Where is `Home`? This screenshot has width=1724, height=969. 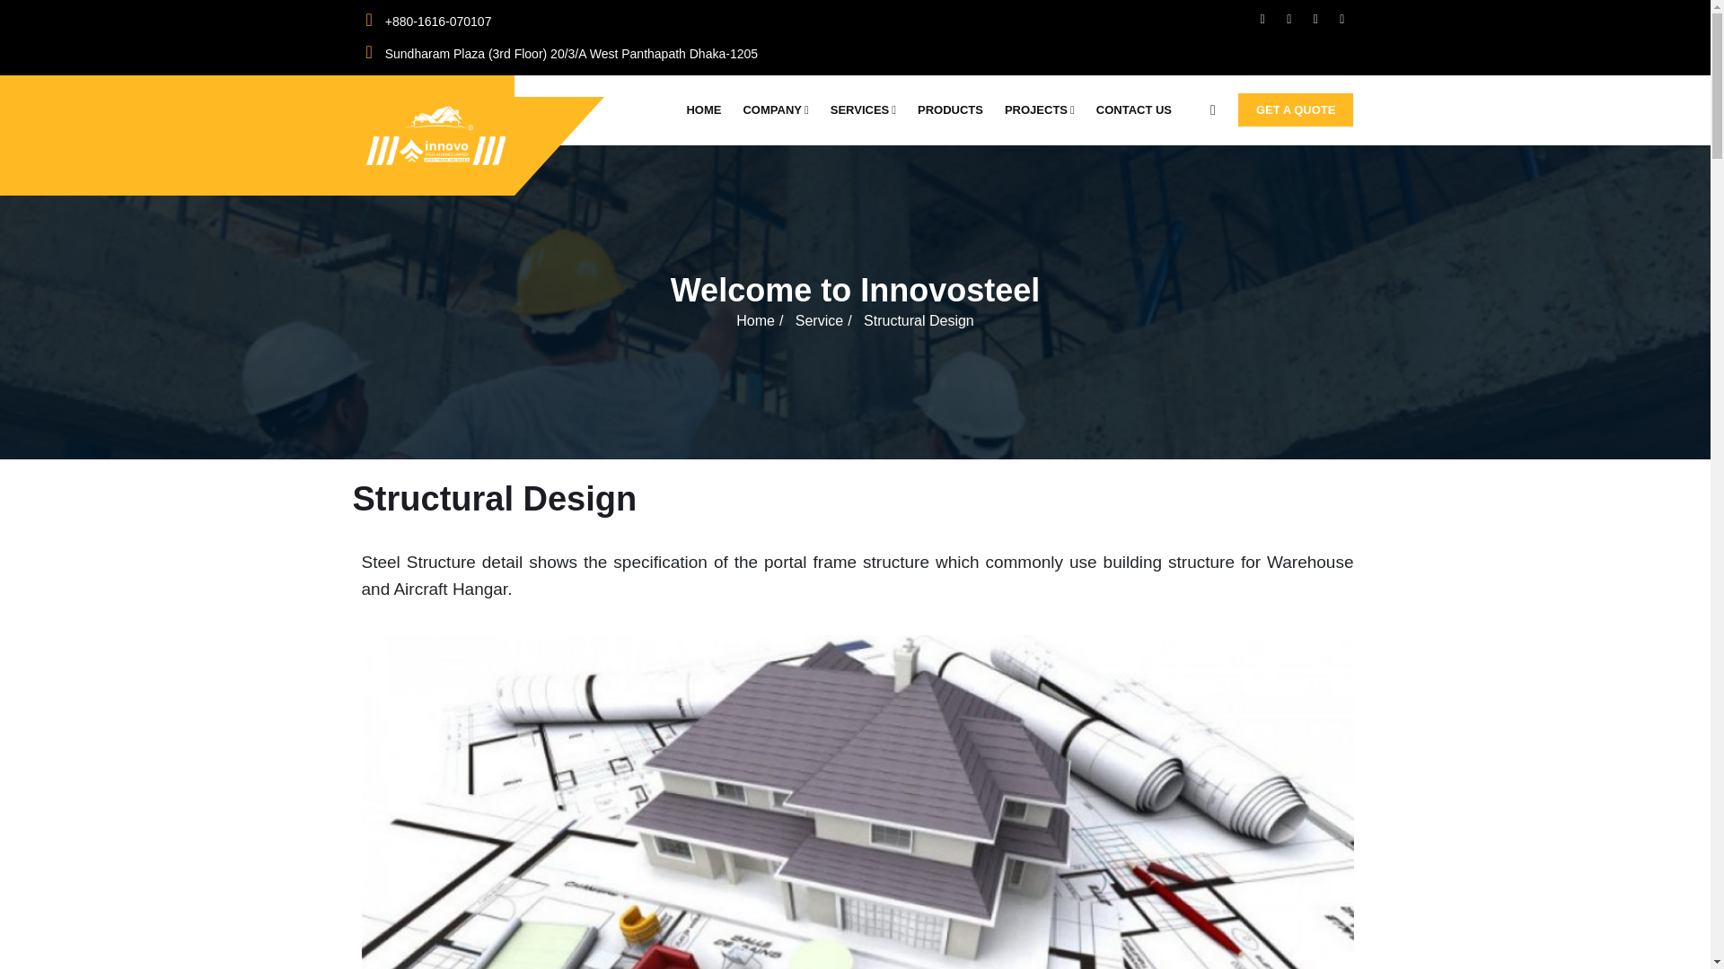 Home is located at coordinates (754, 319).